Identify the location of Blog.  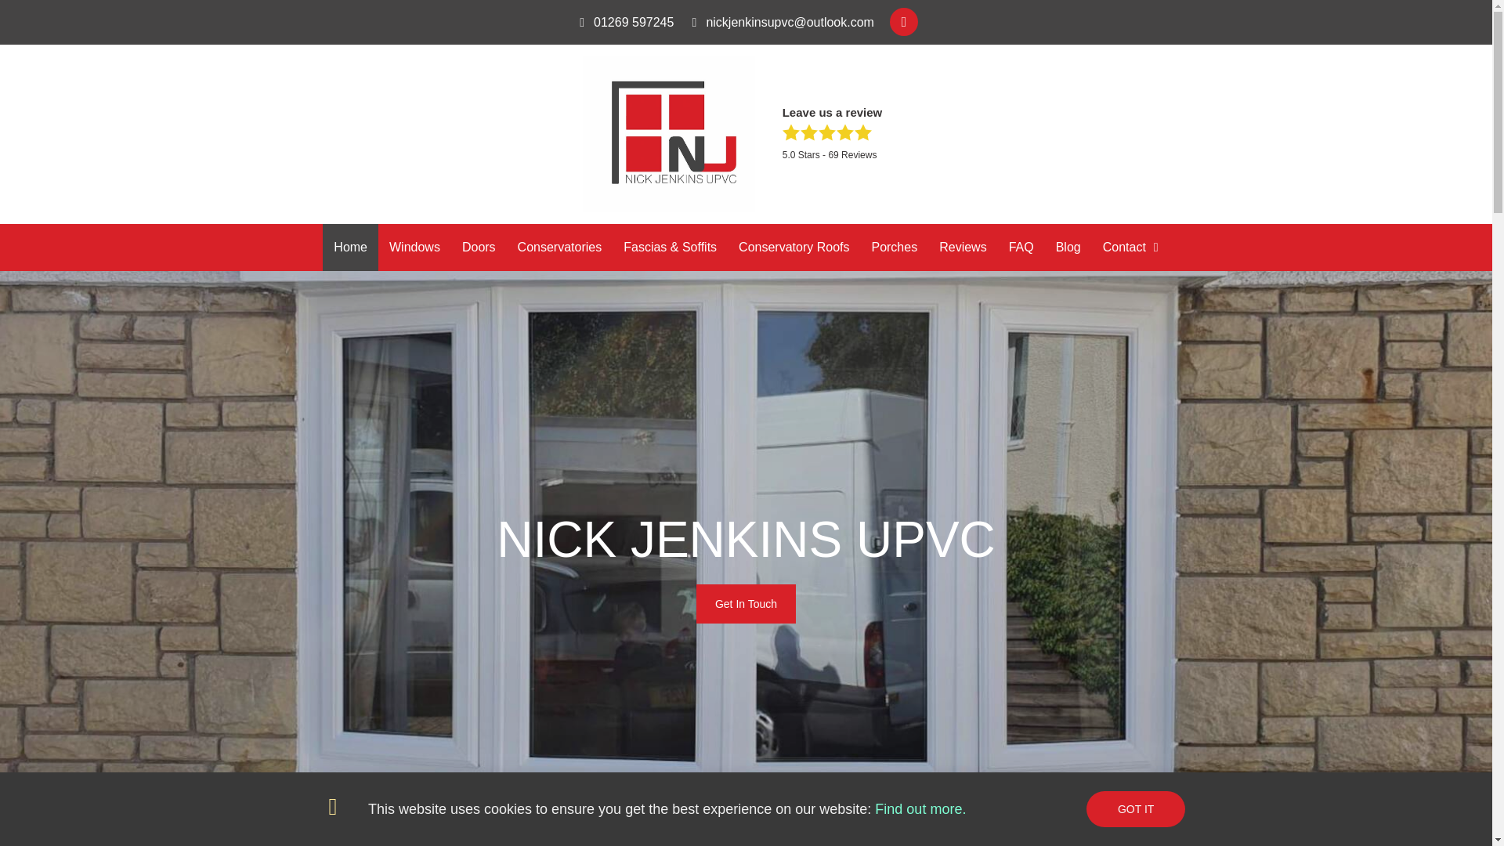
(1068, 248).